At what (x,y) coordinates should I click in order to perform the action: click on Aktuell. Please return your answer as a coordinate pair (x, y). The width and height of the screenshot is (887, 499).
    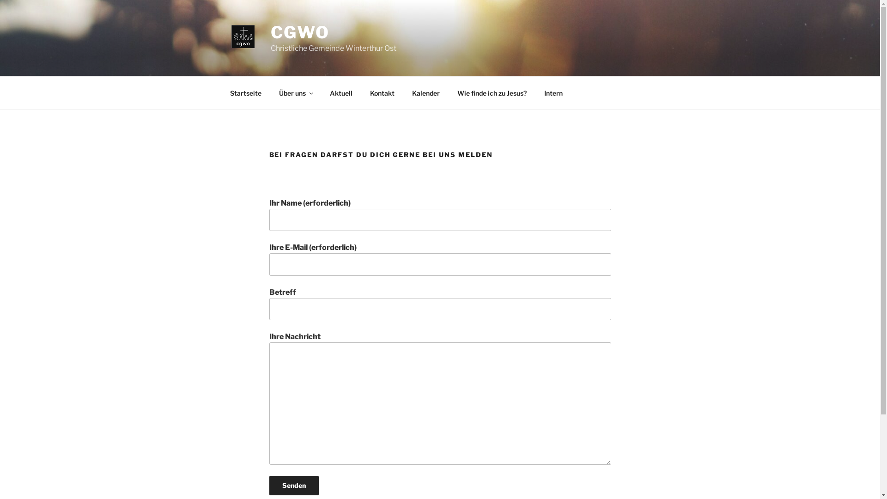
    Looking at the image, I should click on (341, 92).